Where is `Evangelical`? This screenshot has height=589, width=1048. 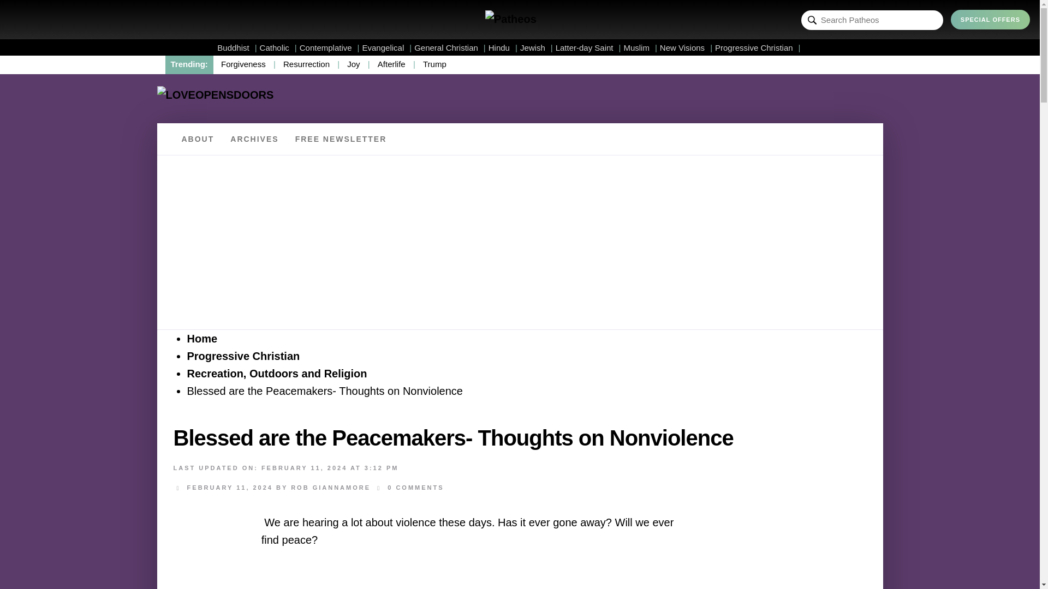 Evangelical is located at coordinates (387, 47).